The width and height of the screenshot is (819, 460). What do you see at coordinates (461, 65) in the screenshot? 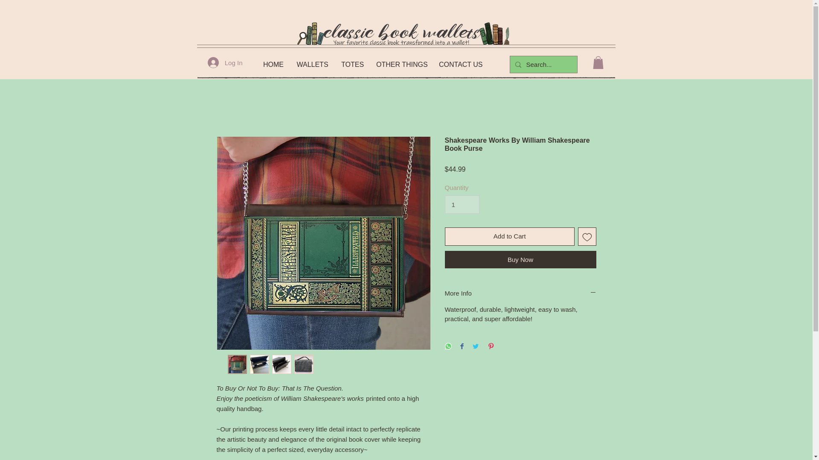
I see `CONTACT US` at bounding box center [461, 65].